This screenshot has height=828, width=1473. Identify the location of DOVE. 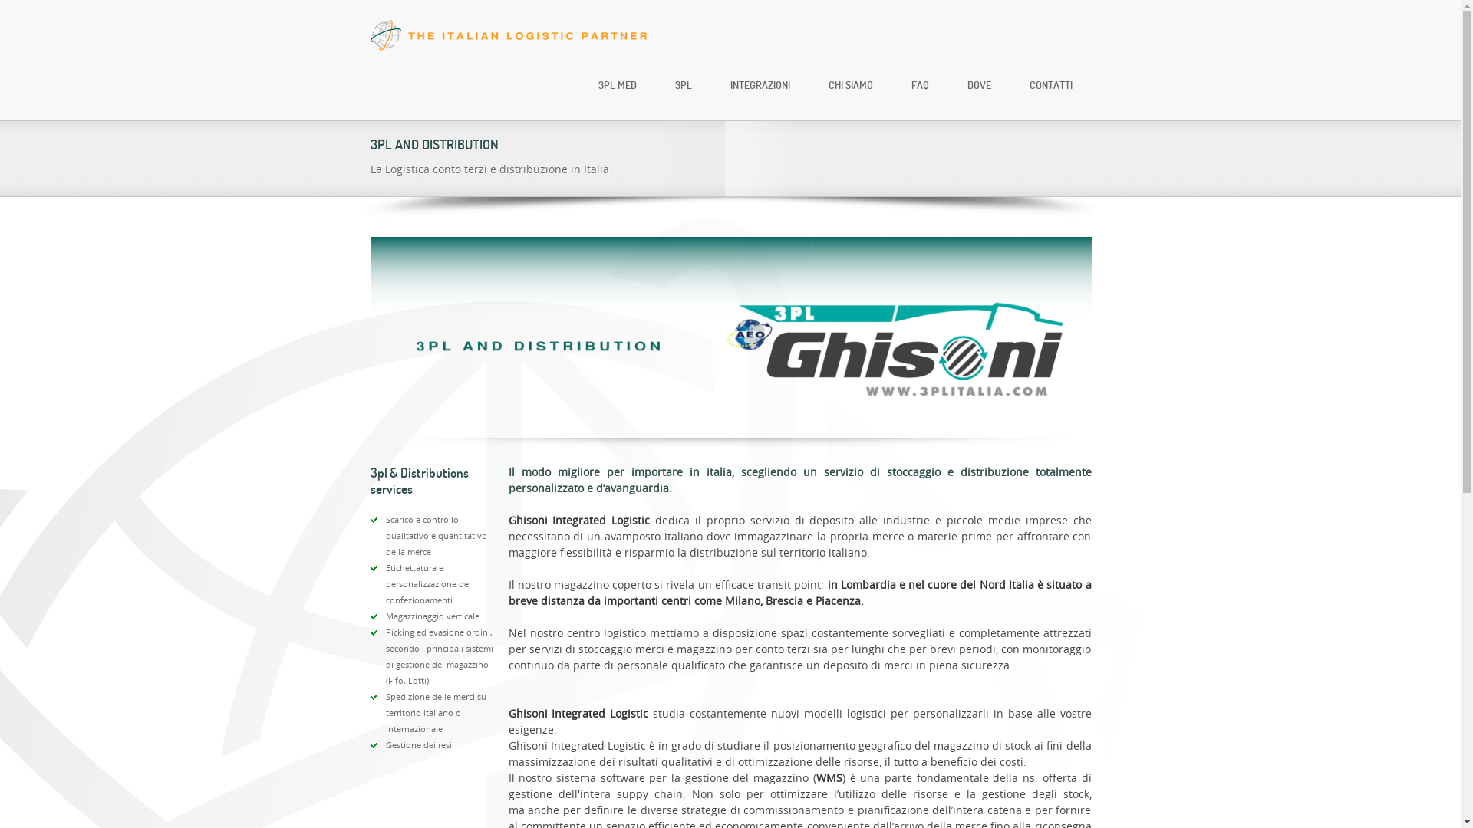
(979, 84).